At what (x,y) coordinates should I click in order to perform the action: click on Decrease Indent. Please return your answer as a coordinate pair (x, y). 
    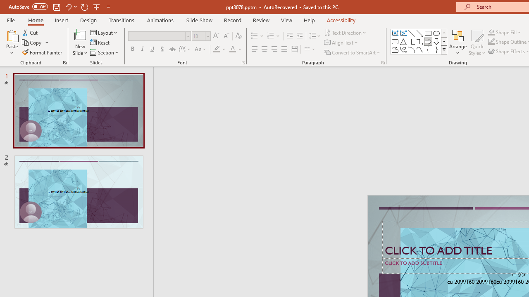
    Looking at the image, I should click on (289, 36).